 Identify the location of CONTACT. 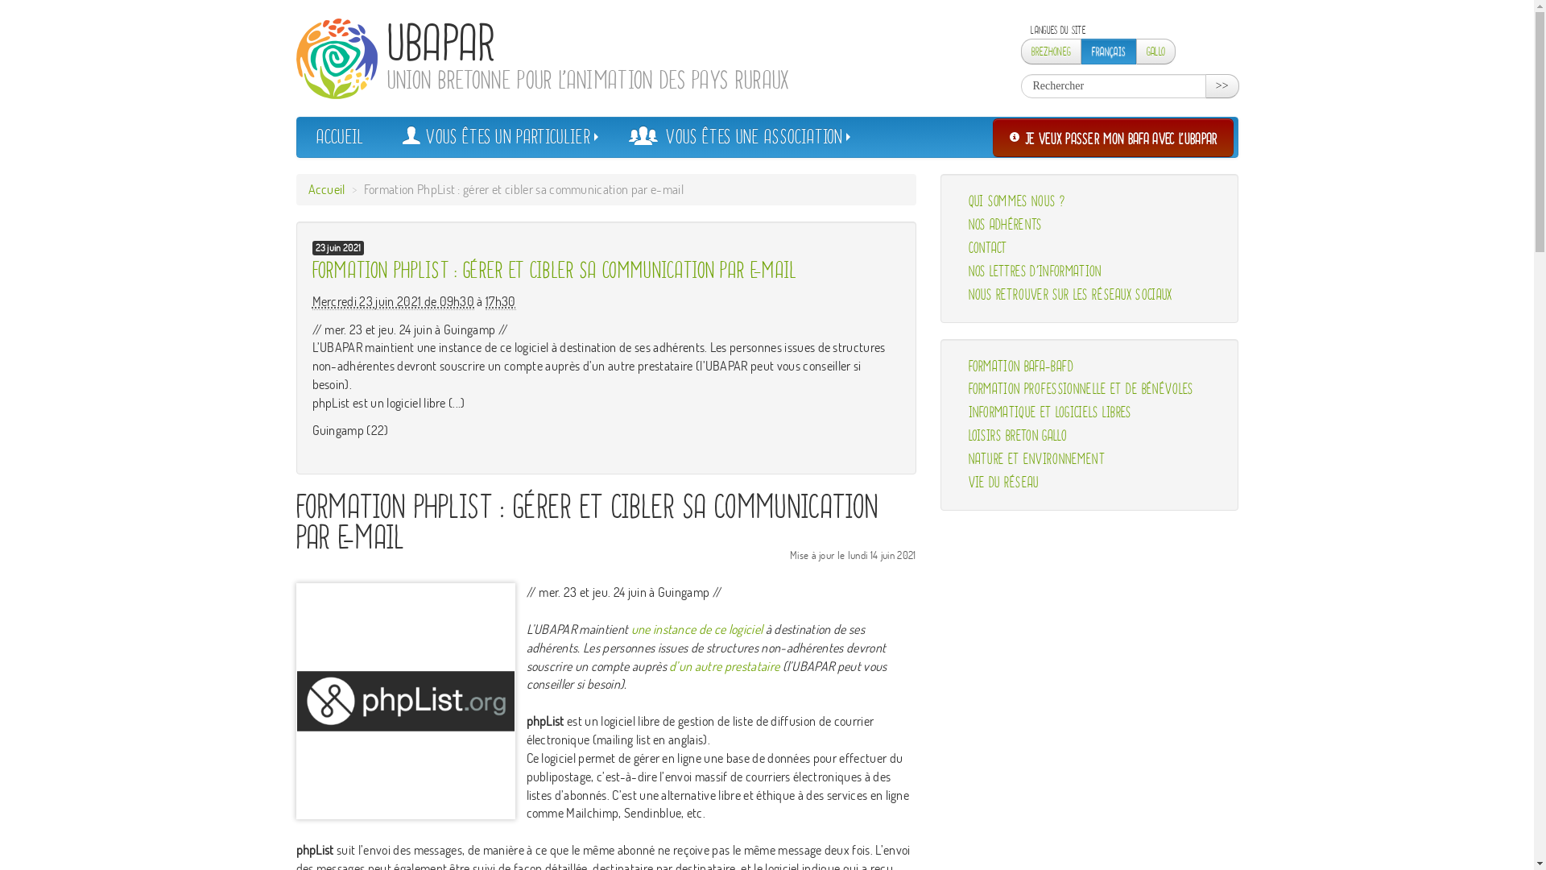
(1089, 248).